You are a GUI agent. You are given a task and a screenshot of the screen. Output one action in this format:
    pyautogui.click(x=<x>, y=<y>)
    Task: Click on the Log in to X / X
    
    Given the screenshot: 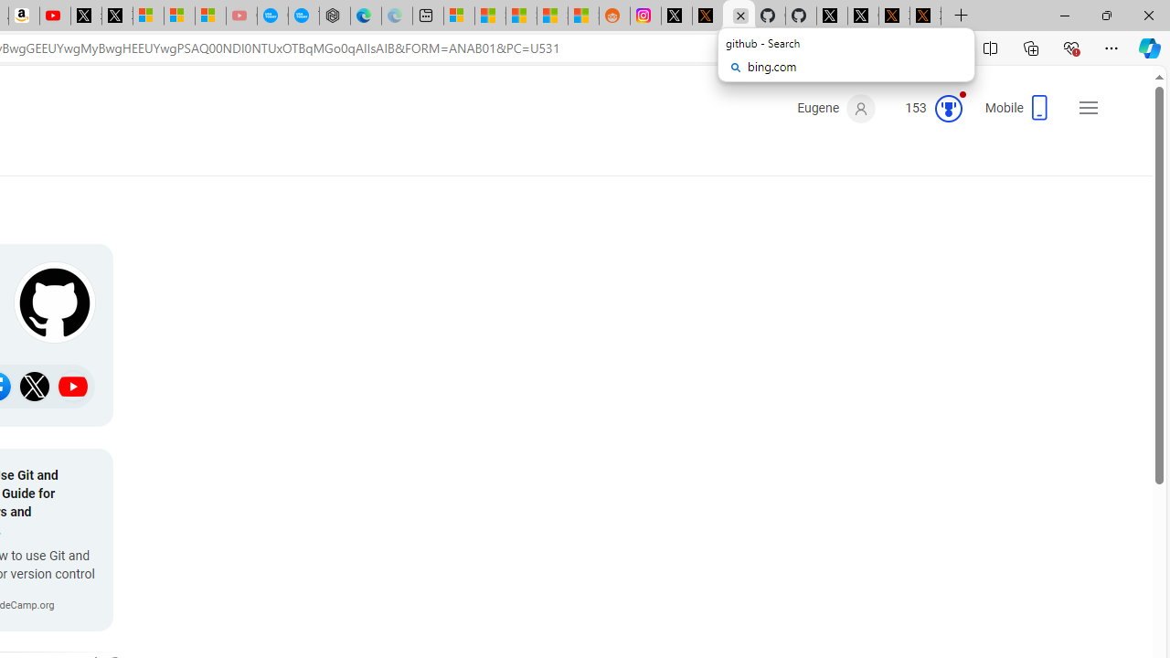 What is the action you would take?
    pyautogui.click(x=676, y=16)
    